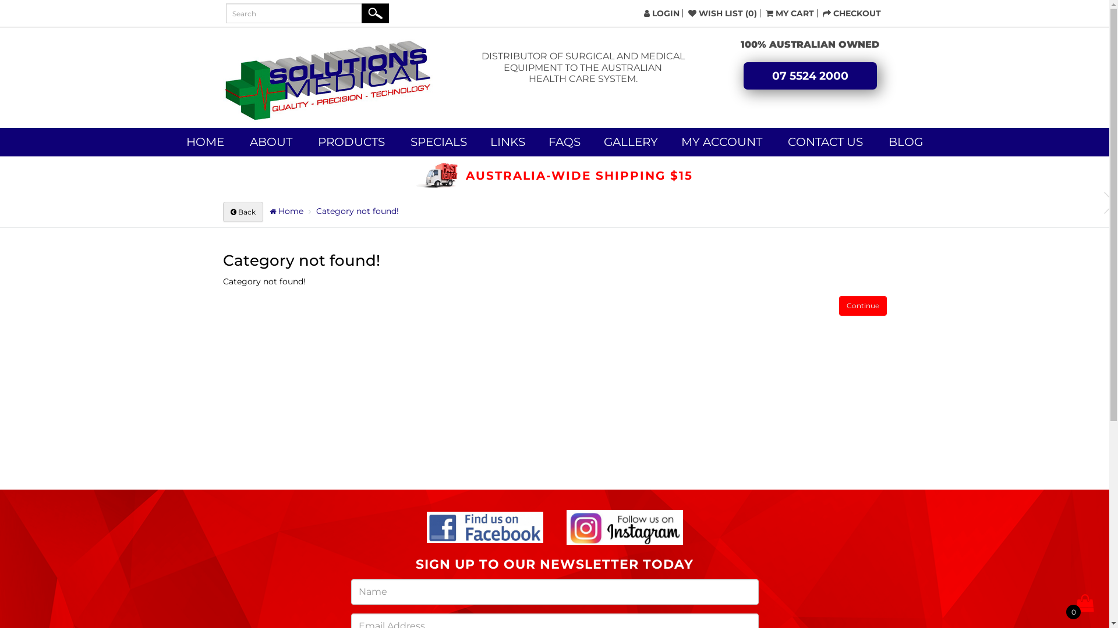 The width and height of the screenshot is (1118, 628). Describe the element at coordinates (357, 211) in the screenshot. I see `Category not found!` at that location.